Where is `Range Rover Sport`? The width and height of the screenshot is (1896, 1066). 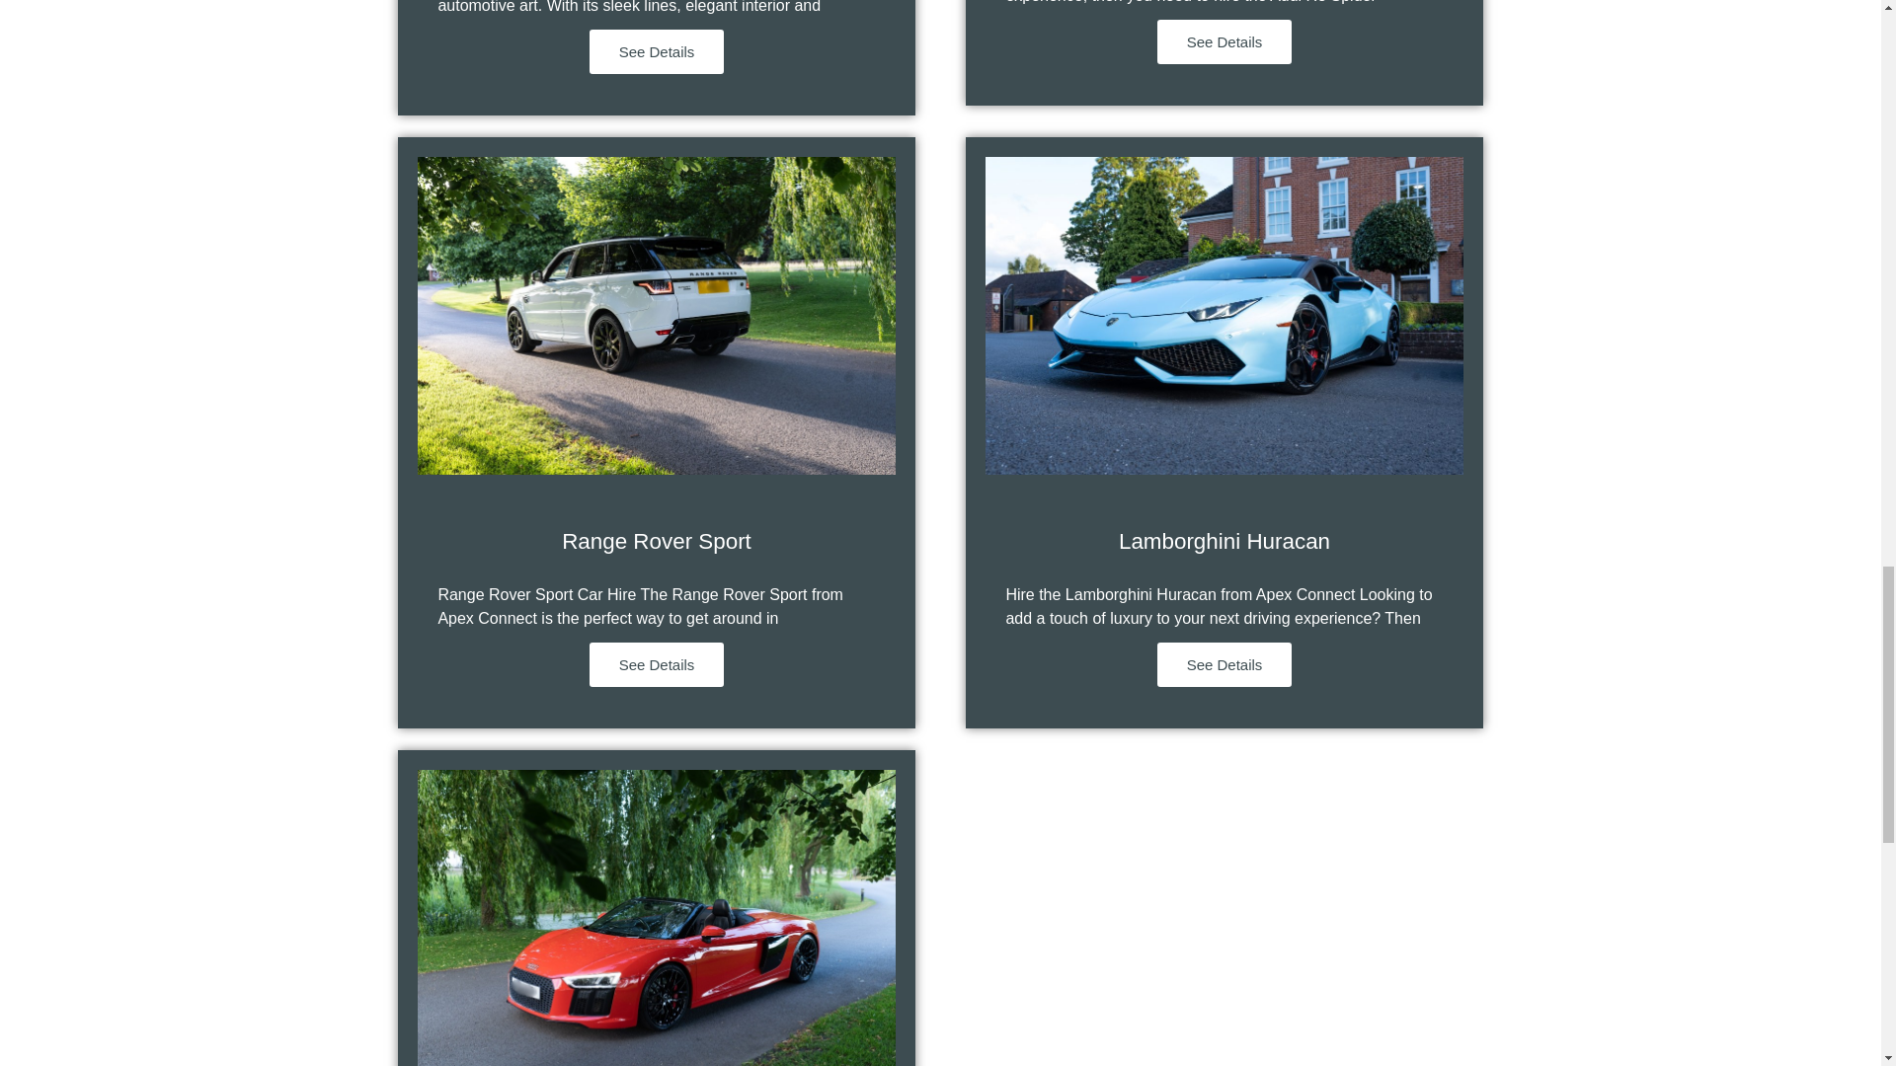 Range Rover Sport is located at coordinates (656, 541).